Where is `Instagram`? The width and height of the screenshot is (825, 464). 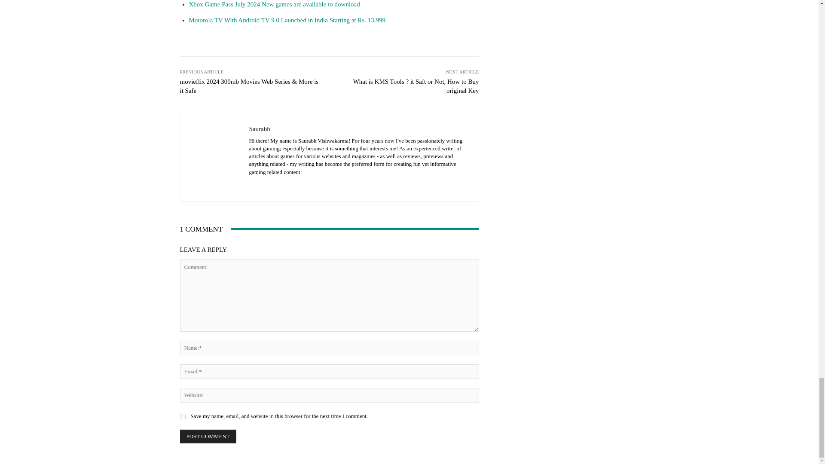 Instagram is located at coordinates (267, 185).